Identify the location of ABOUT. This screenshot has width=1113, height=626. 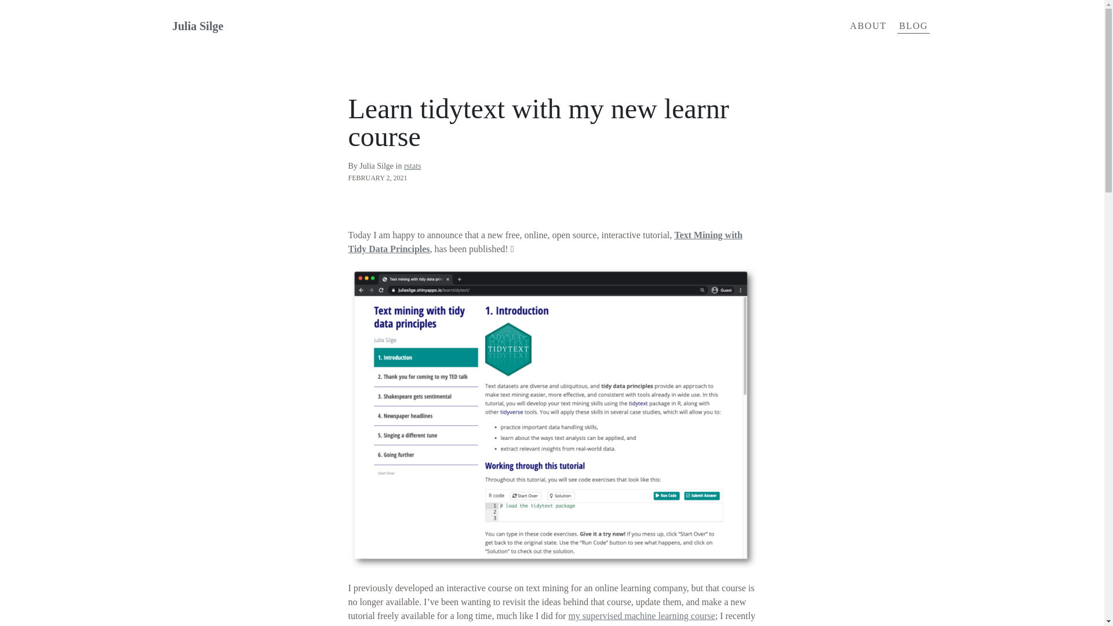
(868, 26).